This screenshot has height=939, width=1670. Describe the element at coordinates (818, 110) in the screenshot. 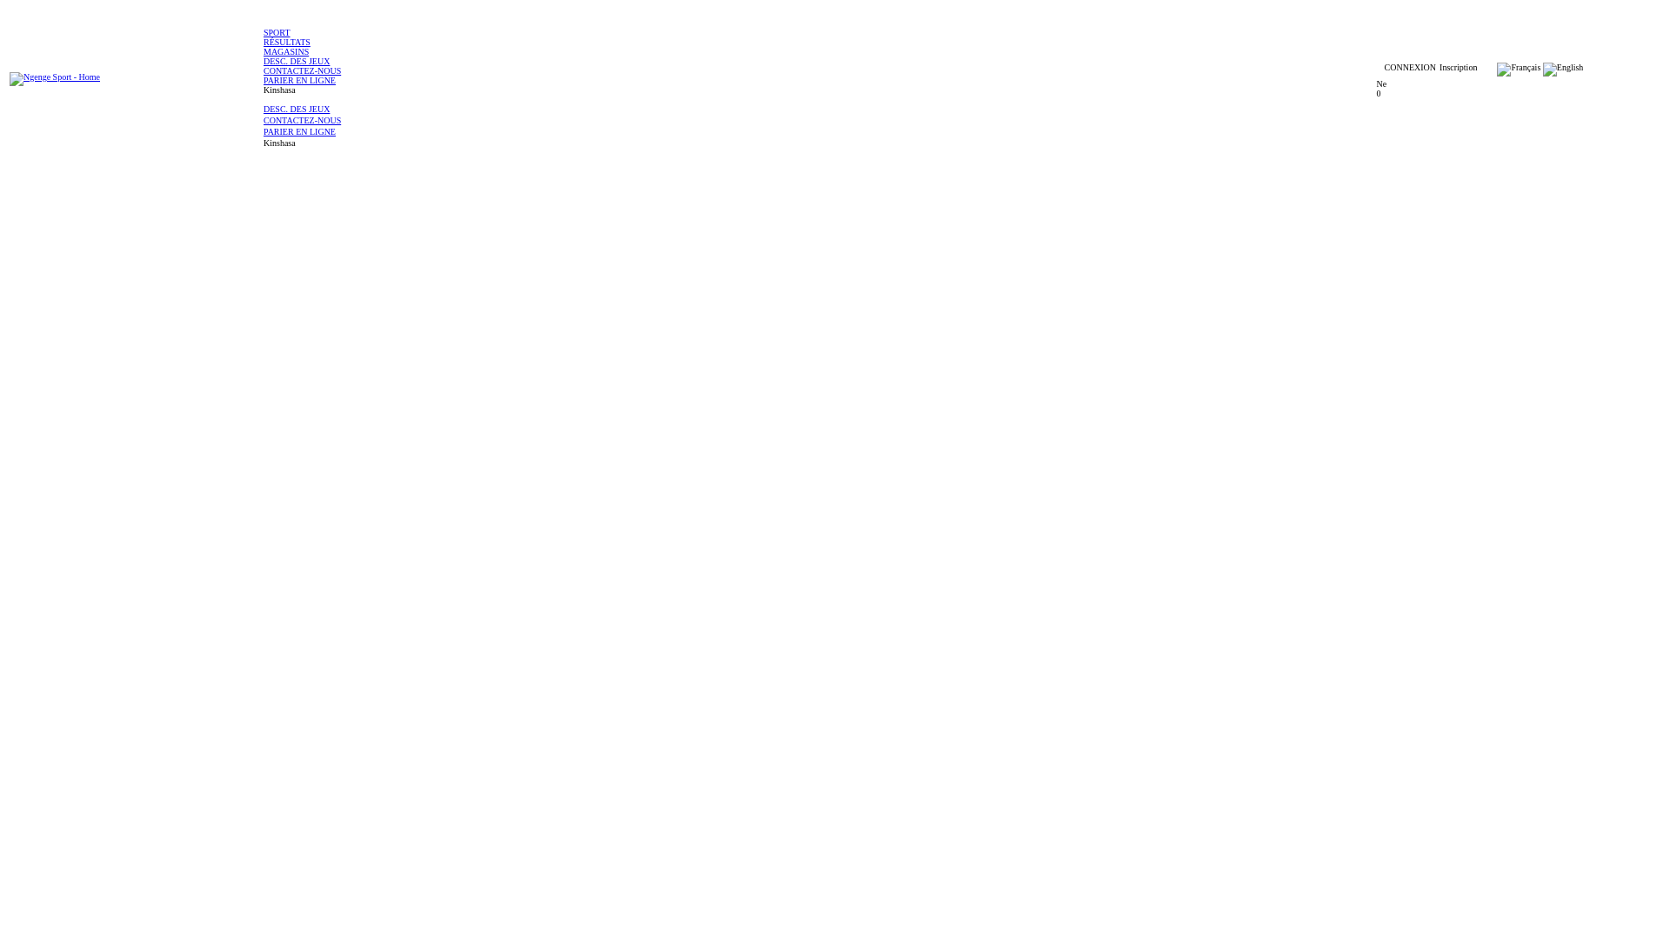

I see `DESC. DES JEUX` at that location.